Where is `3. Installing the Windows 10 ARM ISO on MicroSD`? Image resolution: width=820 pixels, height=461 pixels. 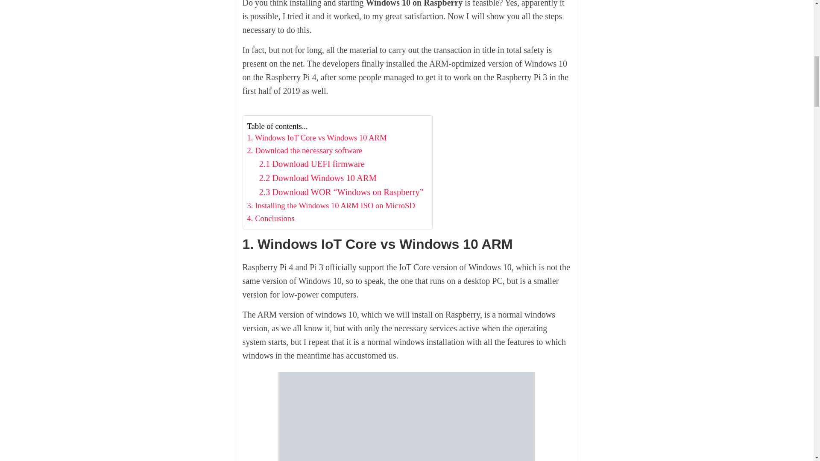
3. Installing the Windows 10 ARM ISO on MicroSD is located at coordinates (331, 205).